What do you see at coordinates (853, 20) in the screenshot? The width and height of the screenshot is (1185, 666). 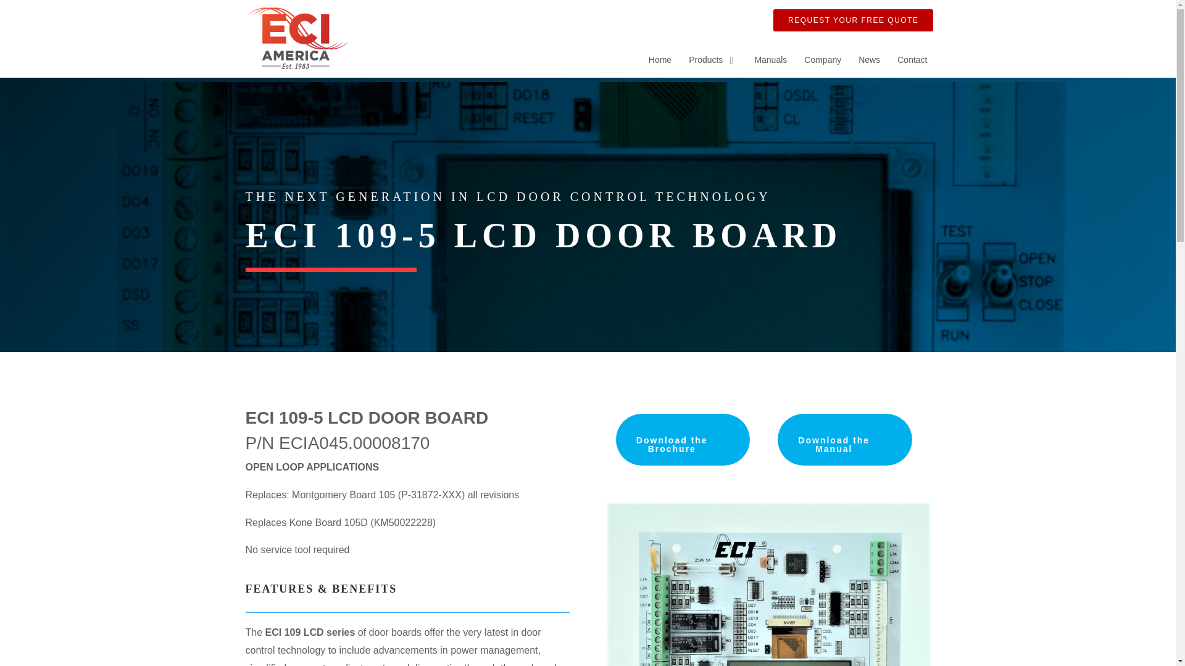 I see `REQUEST YOUR FREE QUOTE` at bounding box center [853, 20].